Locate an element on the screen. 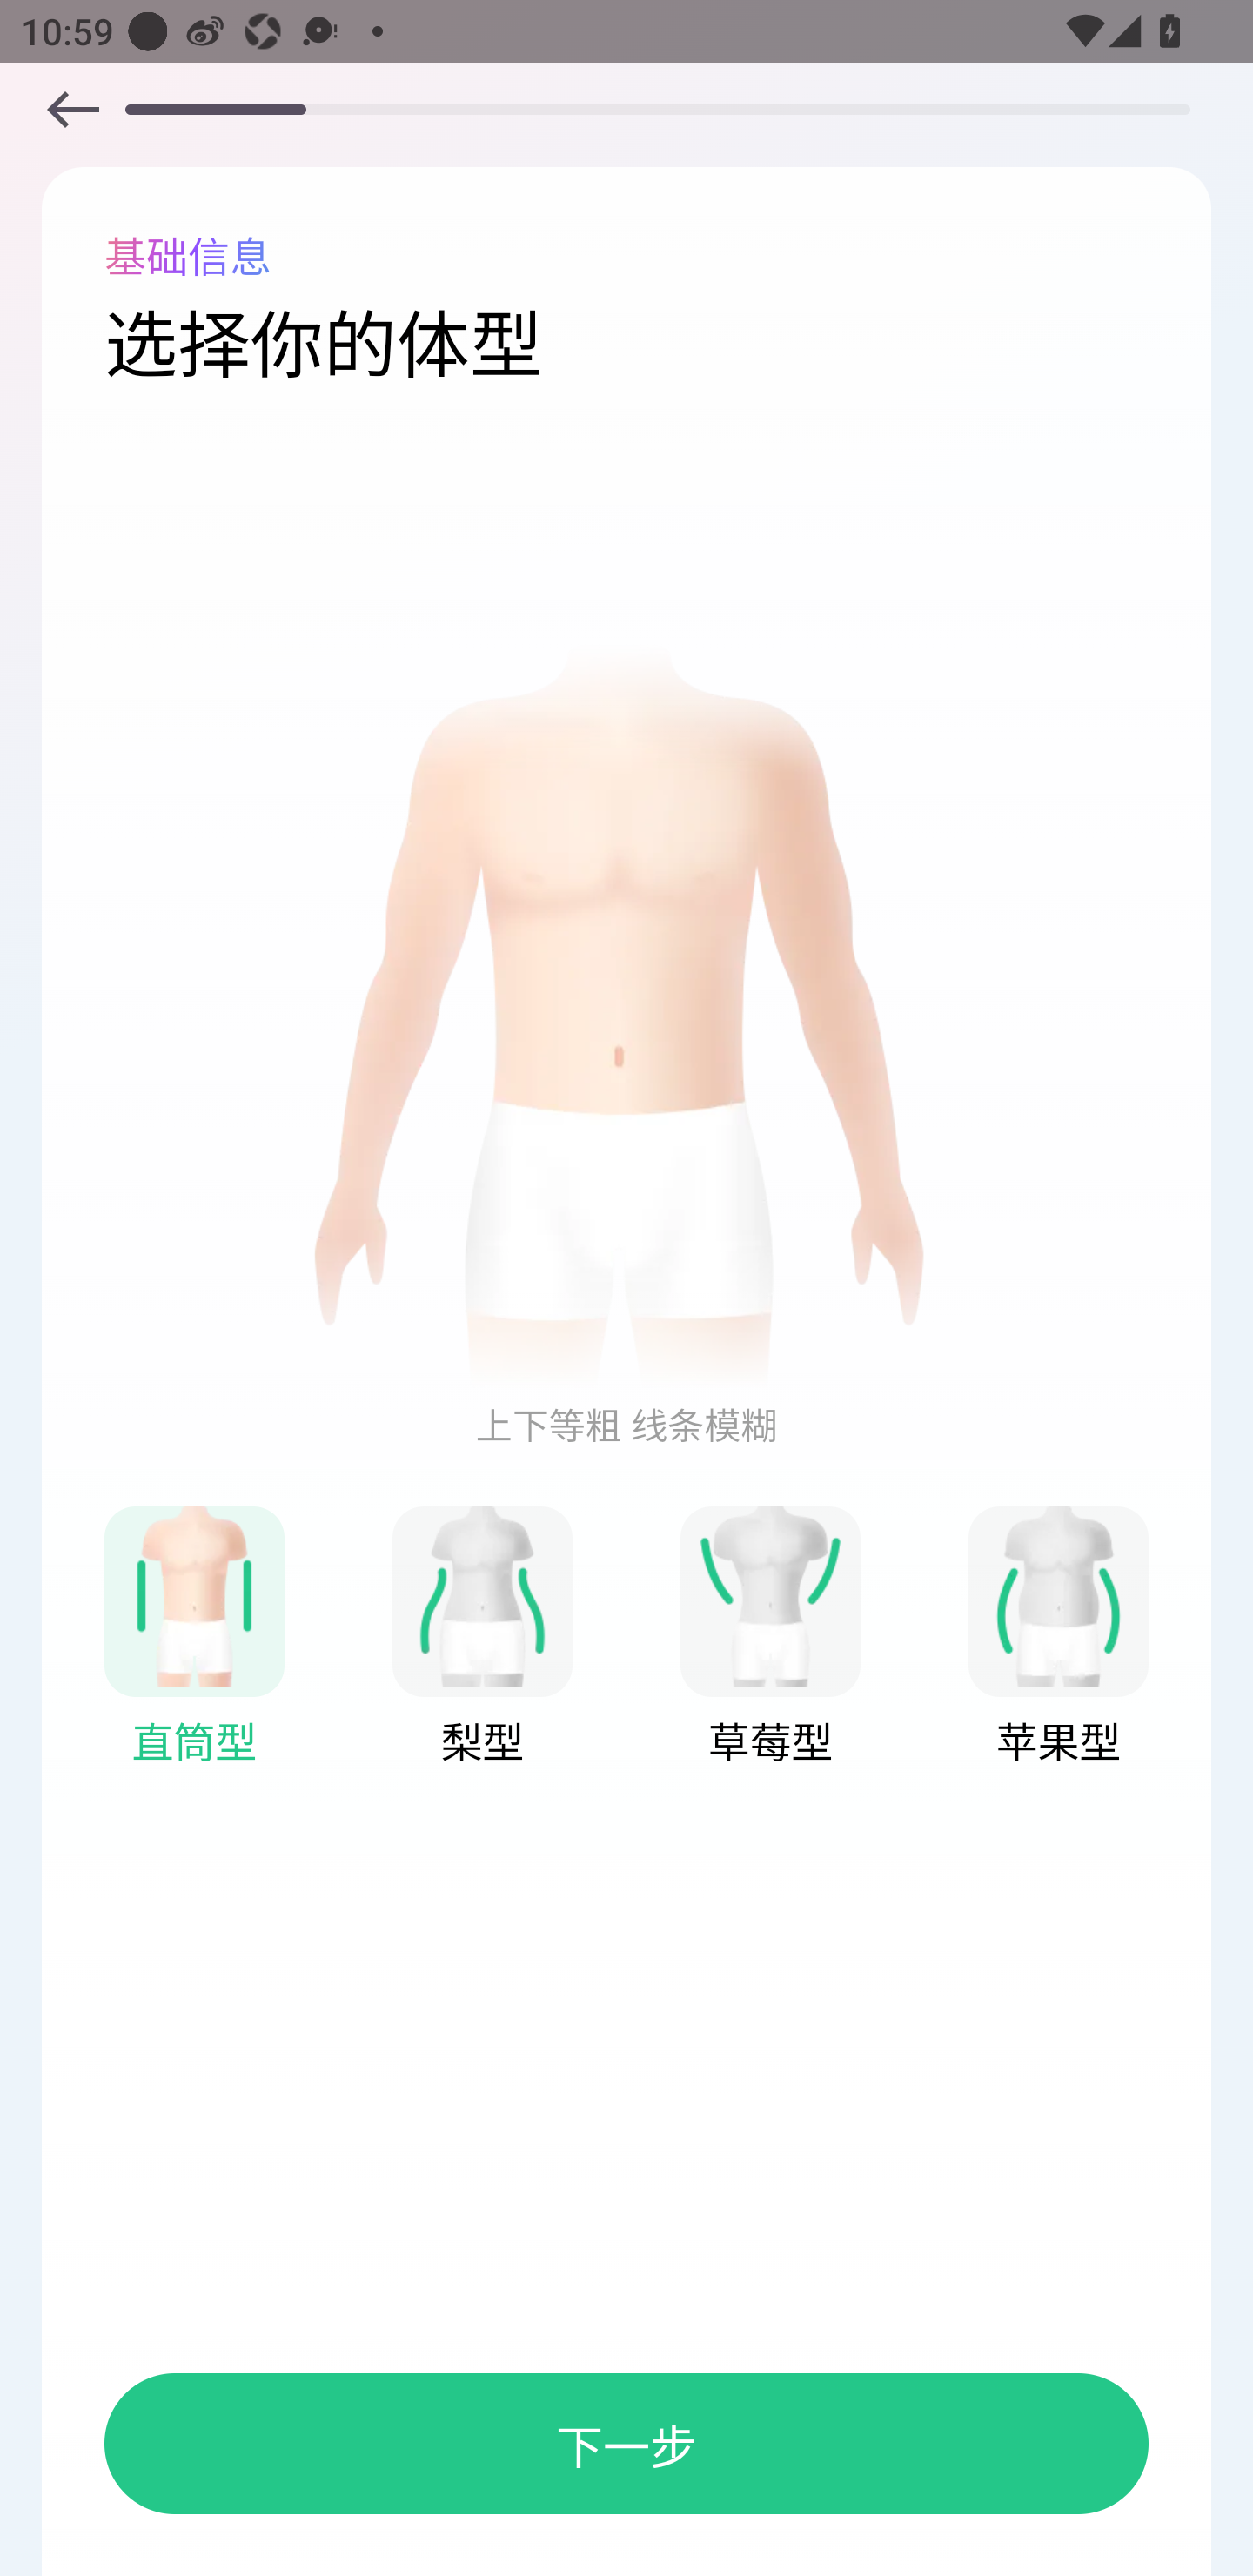  1 is located at coordinates (482, 1595).